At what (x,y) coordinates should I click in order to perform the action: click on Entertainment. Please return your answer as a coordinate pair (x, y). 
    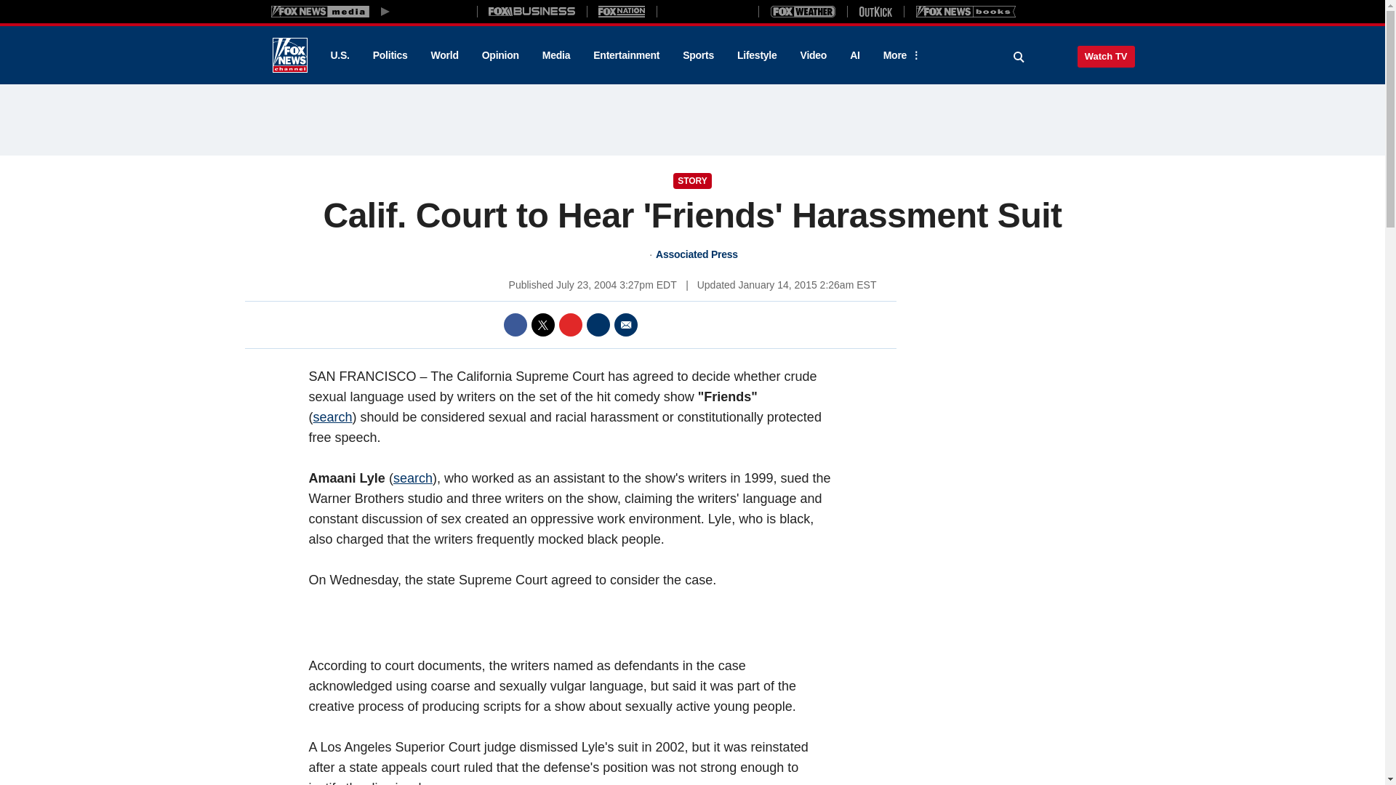
    Looking at the image, I should click on (627, 55).